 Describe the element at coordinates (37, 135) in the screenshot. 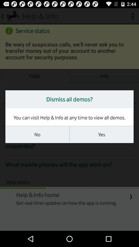

I see `open no icon` at that location.